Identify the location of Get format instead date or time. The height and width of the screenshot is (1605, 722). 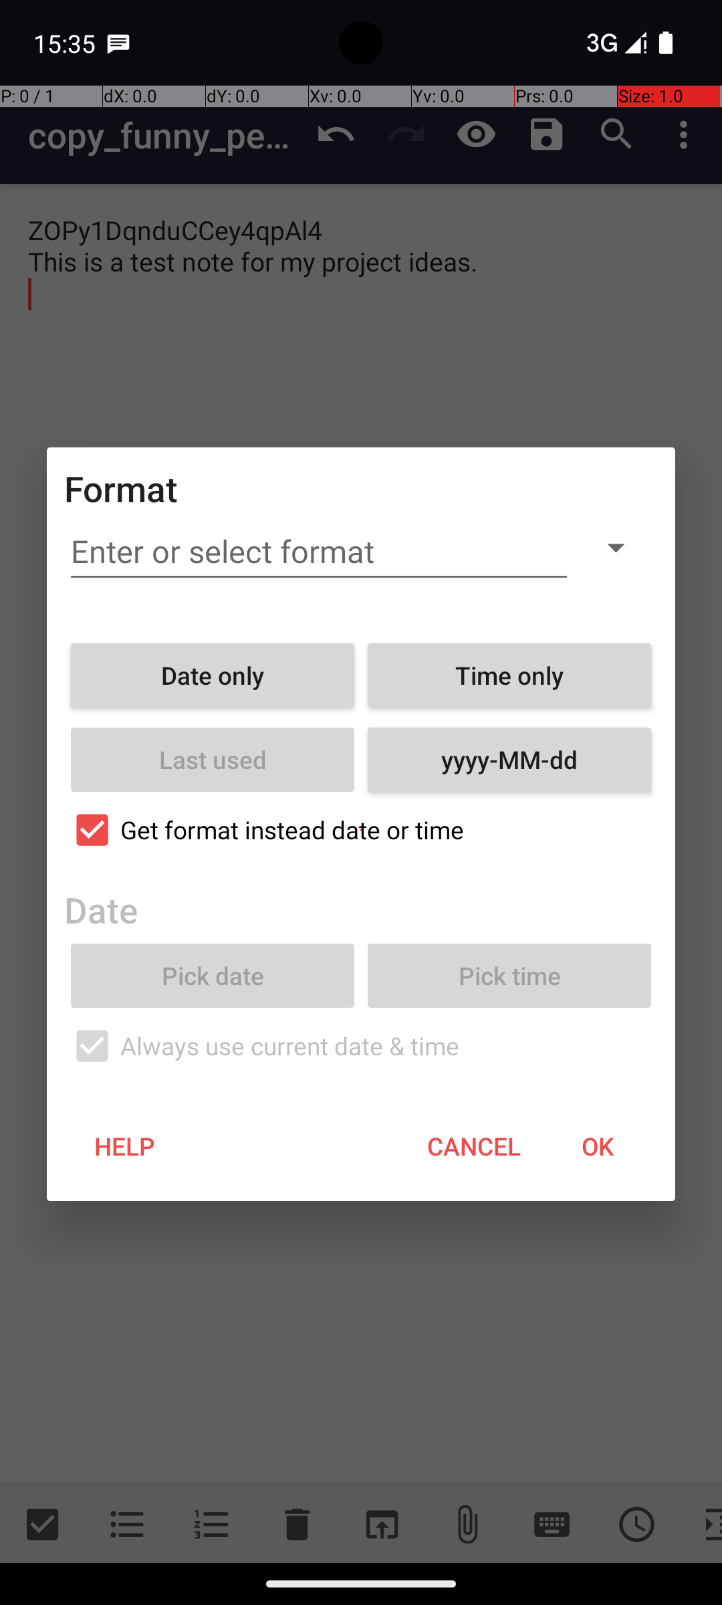
(361, 830).